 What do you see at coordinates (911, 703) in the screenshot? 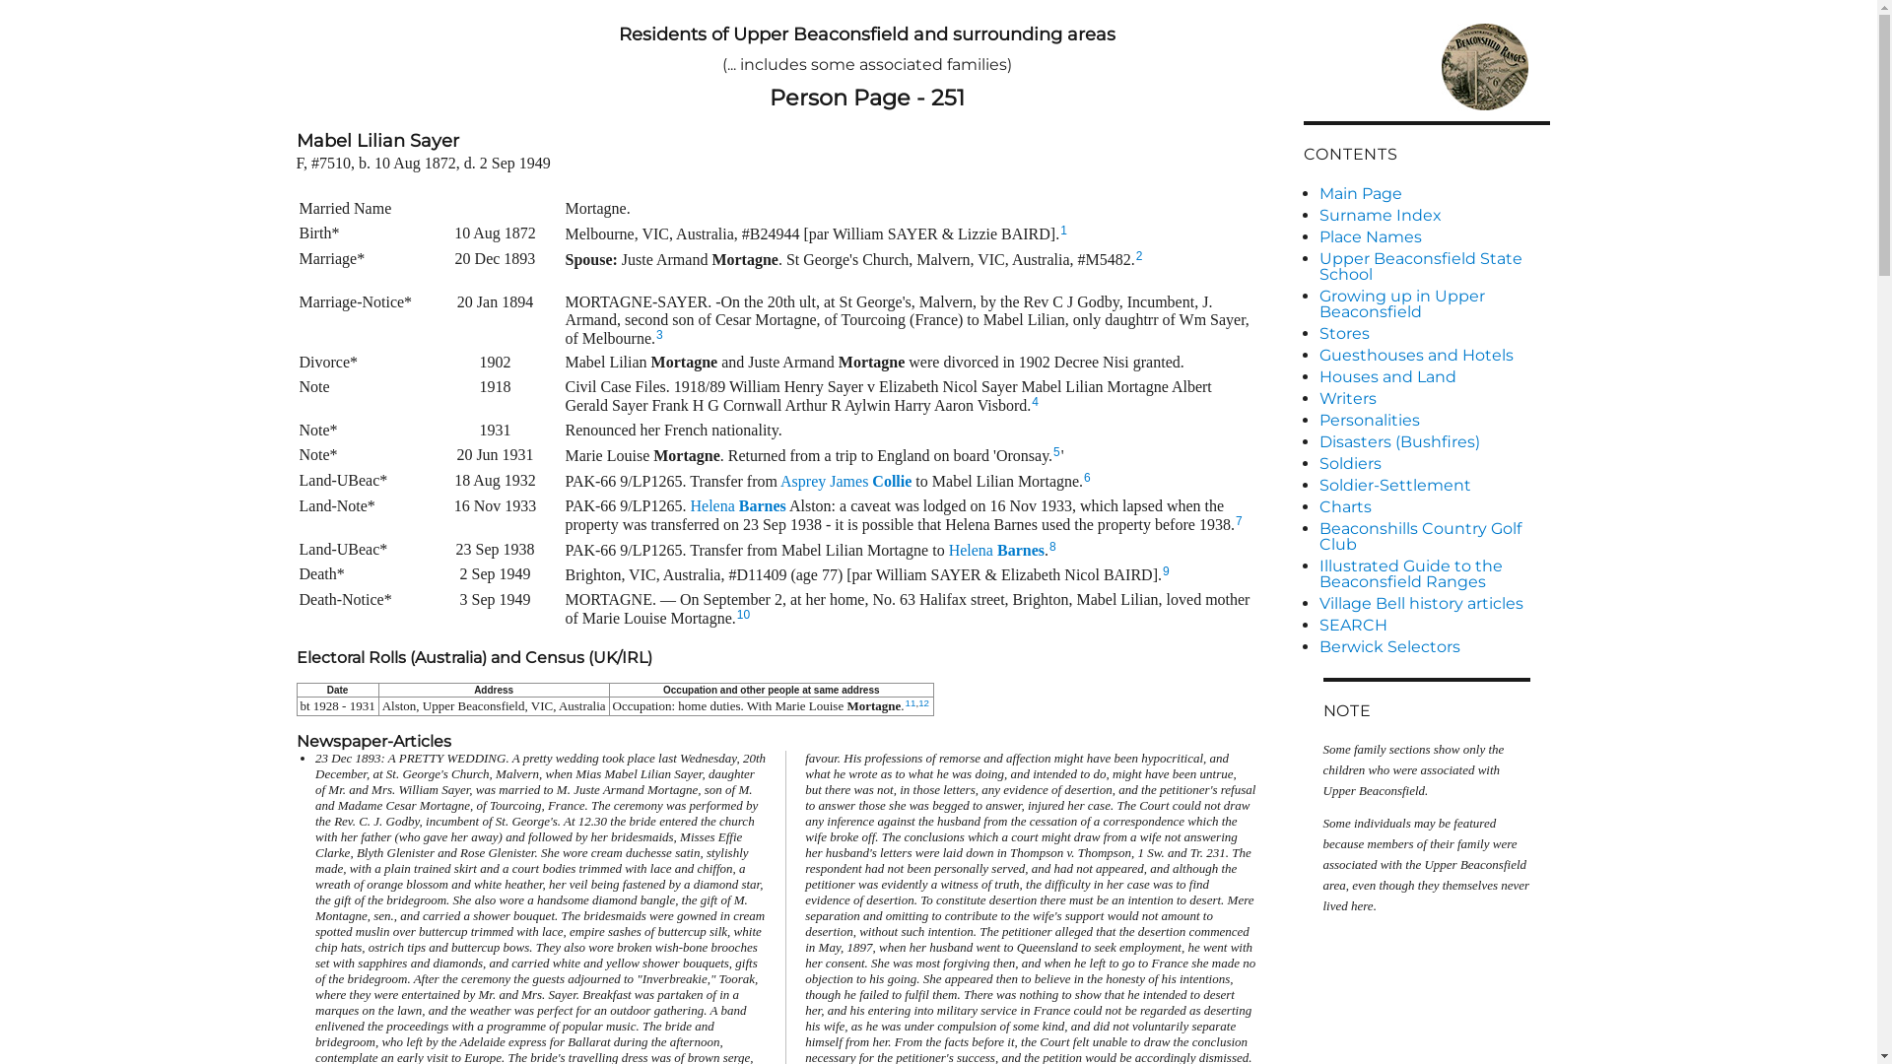
I see `11` at bounding box center [911, 703].